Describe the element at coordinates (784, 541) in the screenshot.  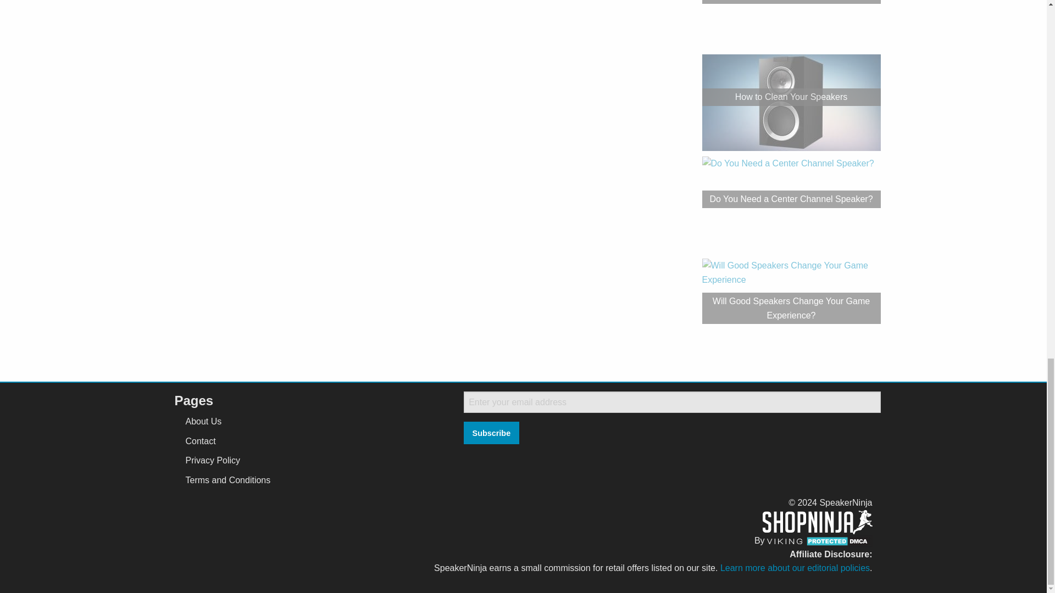
I see `Digital Architects` at that location.